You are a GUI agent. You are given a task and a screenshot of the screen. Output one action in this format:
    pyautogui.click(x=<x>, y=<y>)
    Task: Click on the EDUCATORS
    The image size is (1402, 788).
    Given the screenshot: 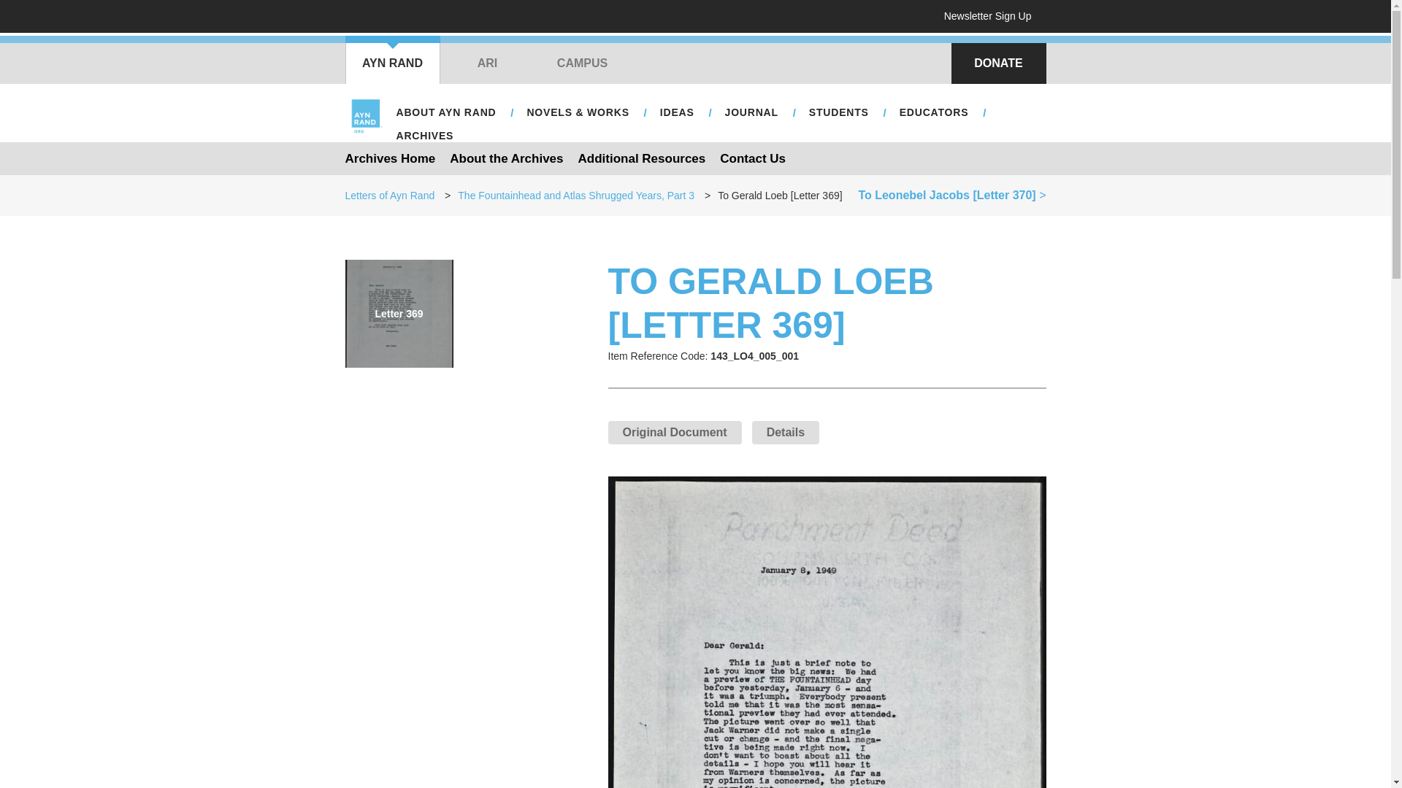 What is the action you would take?
    pyautogui.click(x=933, y=112)
    